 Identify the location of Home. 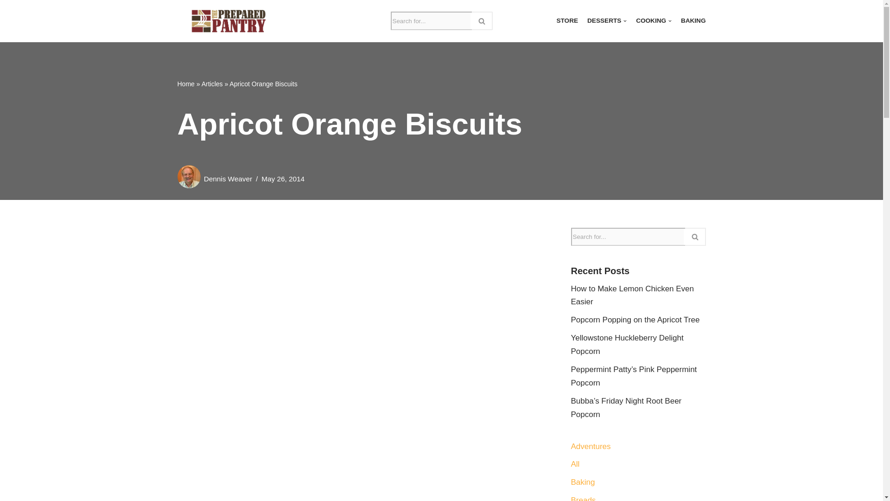
(185, 83).